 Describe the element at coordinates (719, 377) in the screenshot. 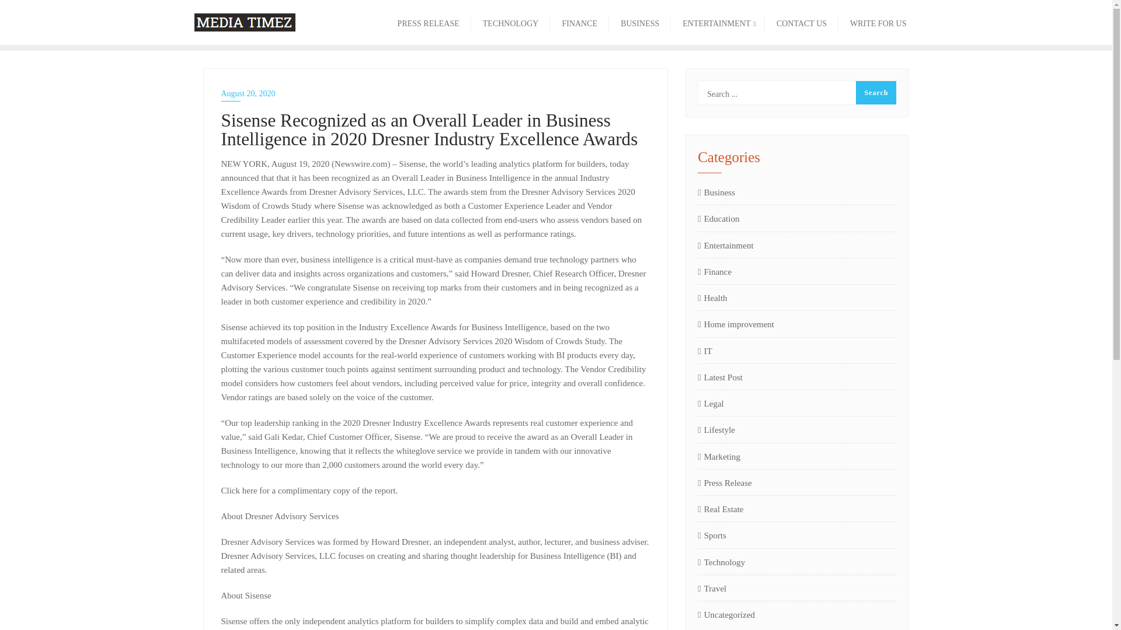

I see `Latest Post` at that location.